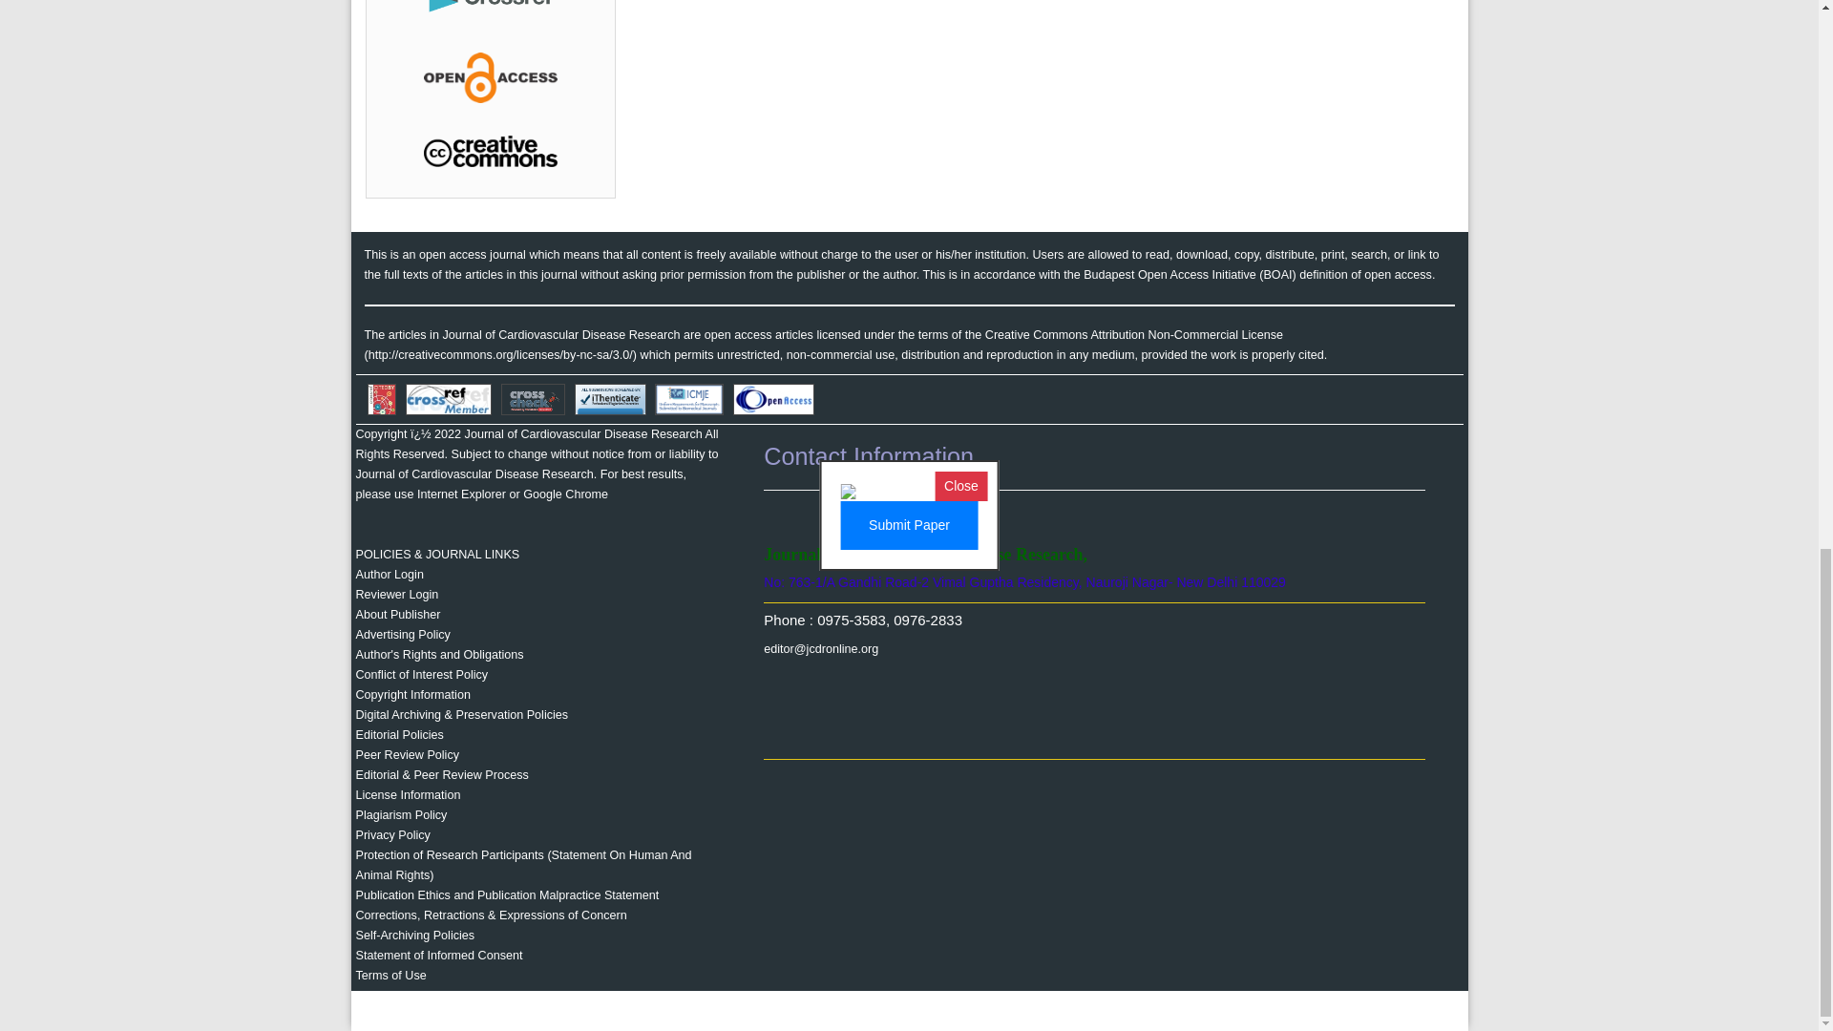 The image size is (1833, 1031). What do you see at coordinates (407, 755) in the screenshot?
I see `Peer Review Policy` at bounding box center [407, 755].